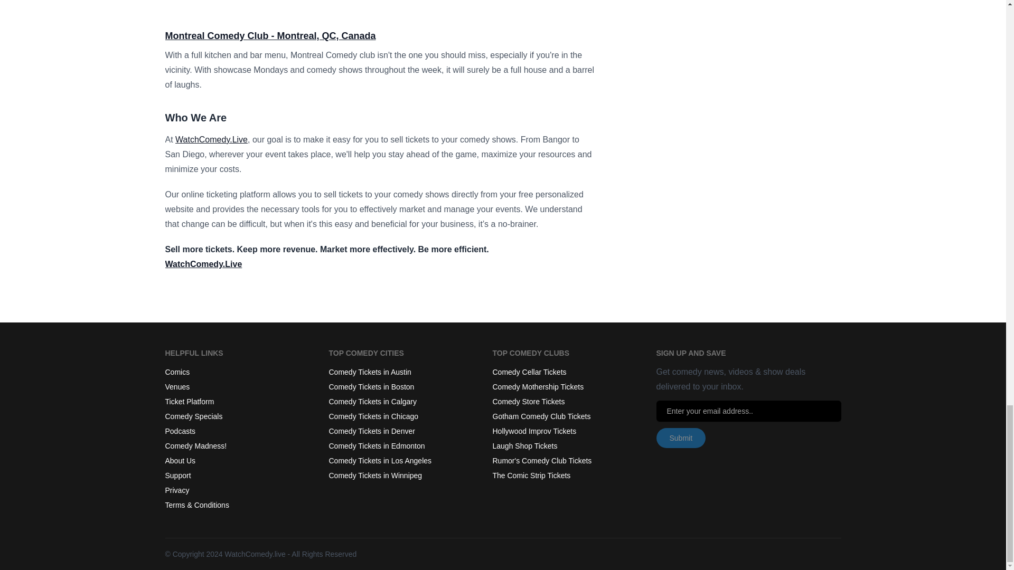 Image resolution: width=1014 pixels, height=570 pixels. I want to click on Comedy Tickets in Chicago, so click(373, 416).